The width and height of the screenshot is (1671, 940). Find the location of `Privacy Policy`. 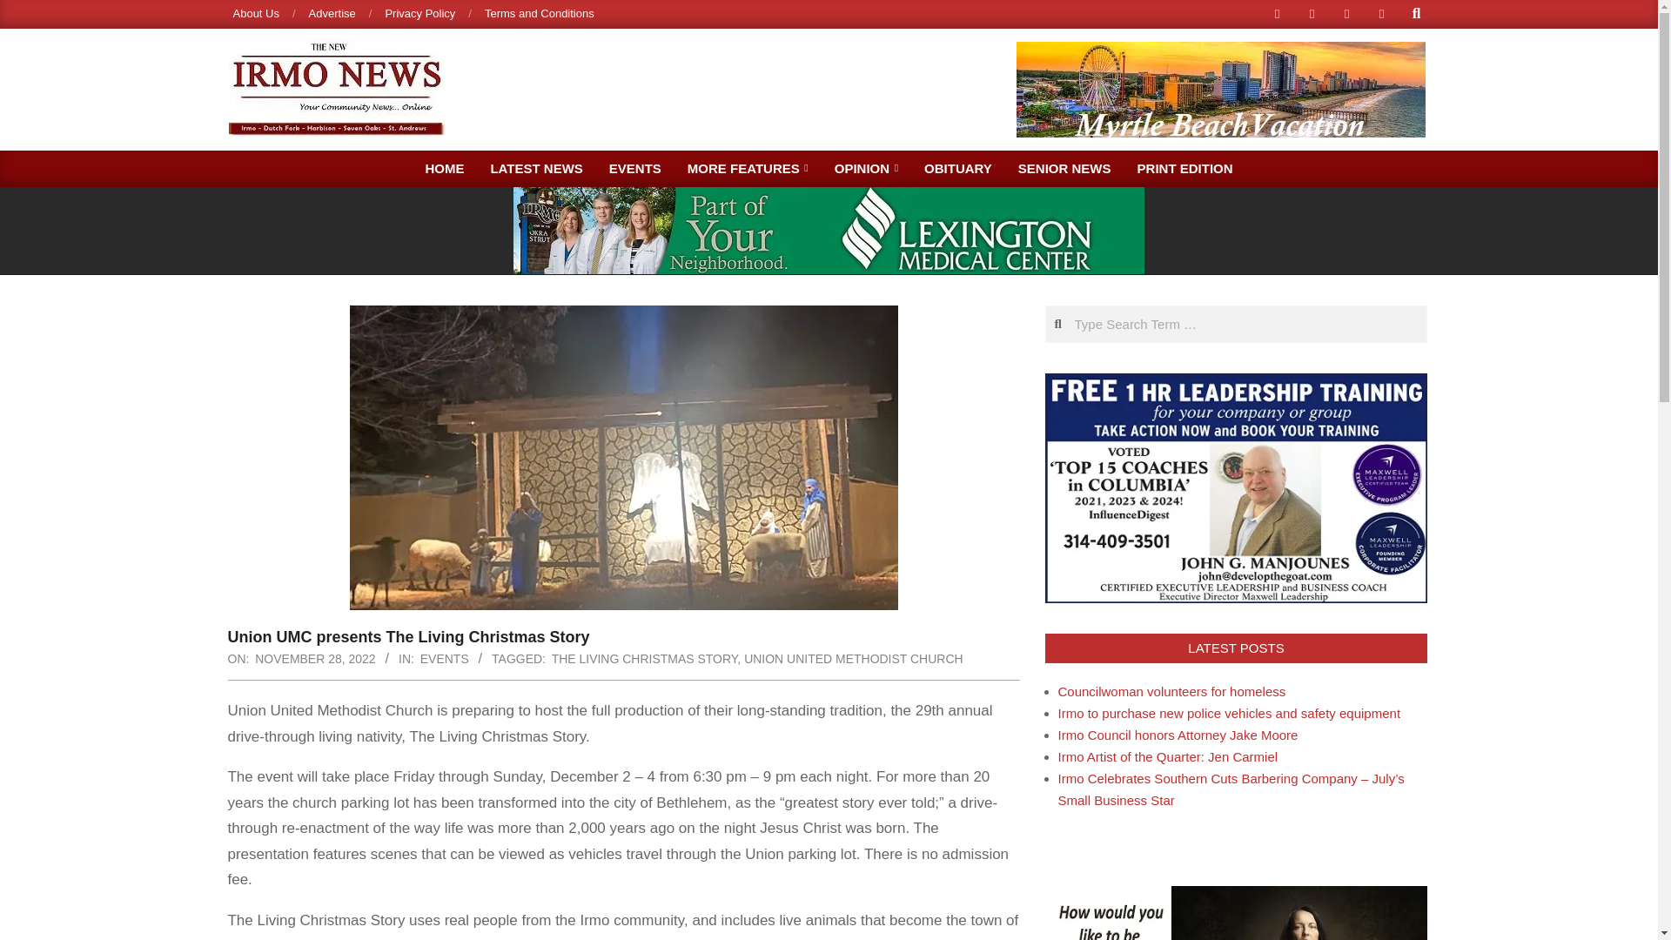

Privacy Policy is located at coordinates (419, 12).